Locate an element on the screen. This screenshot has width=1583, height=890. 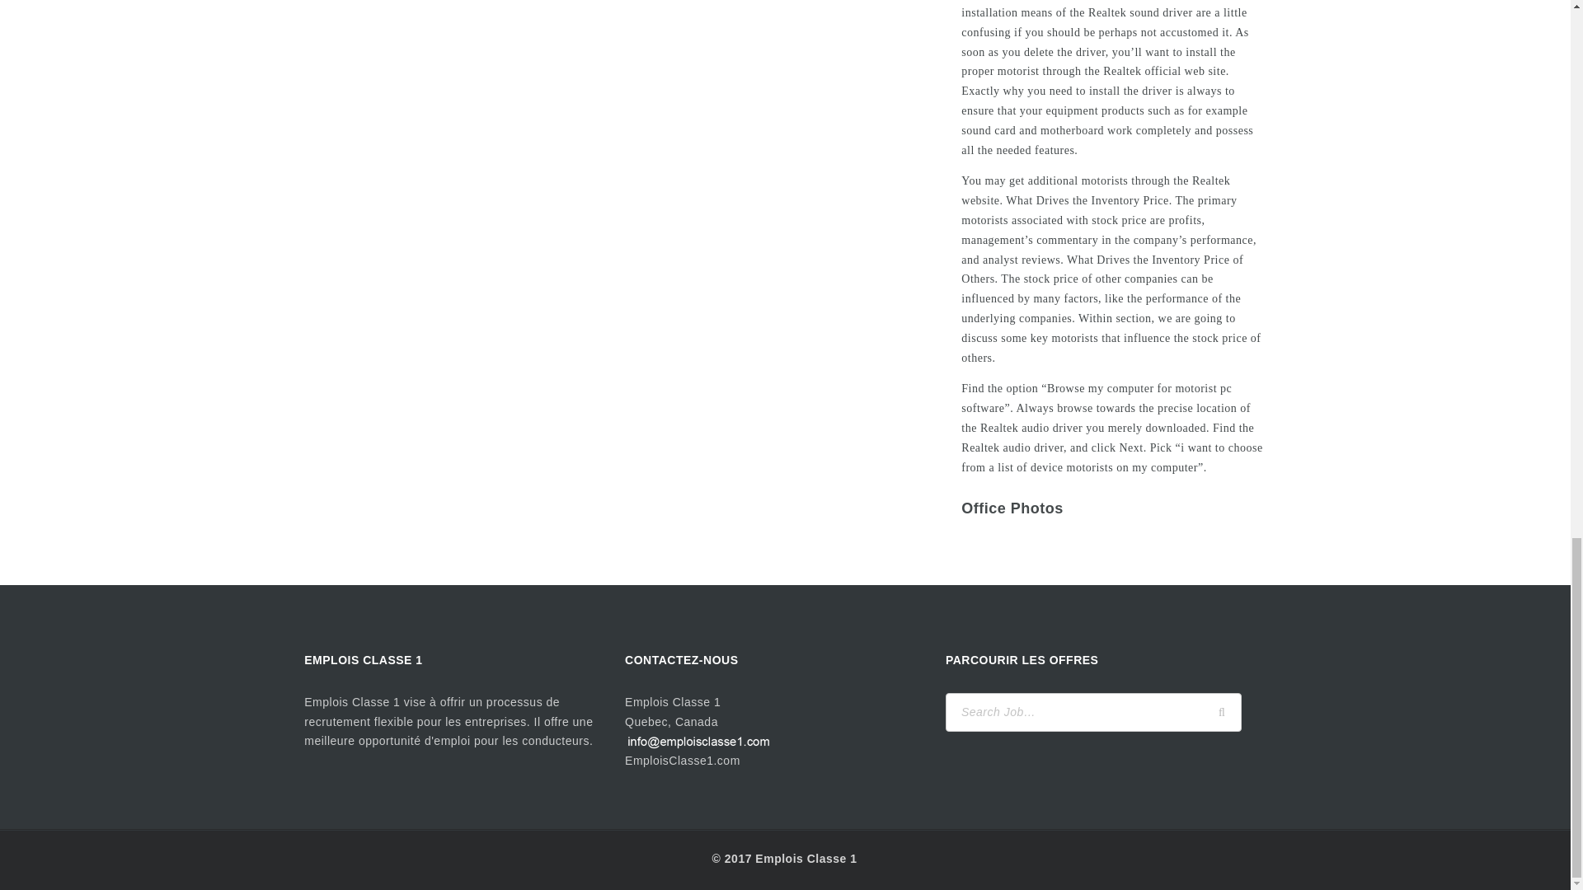
EmploisClasse1.com is located at coordinates (683, 760).